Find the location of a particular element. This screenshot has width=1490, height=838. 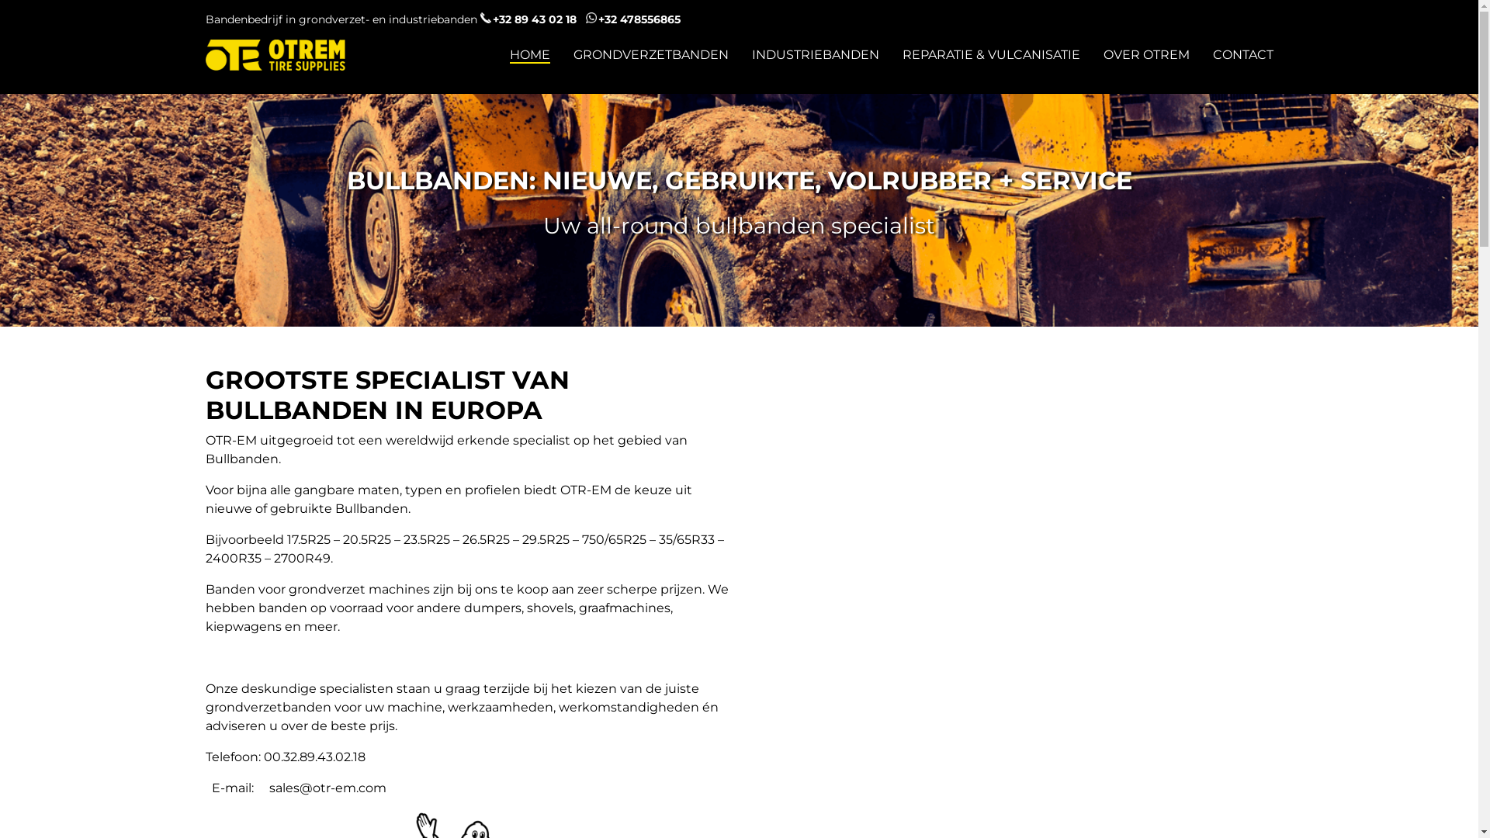

+32 478556865 is located at coordinates (632, 19).